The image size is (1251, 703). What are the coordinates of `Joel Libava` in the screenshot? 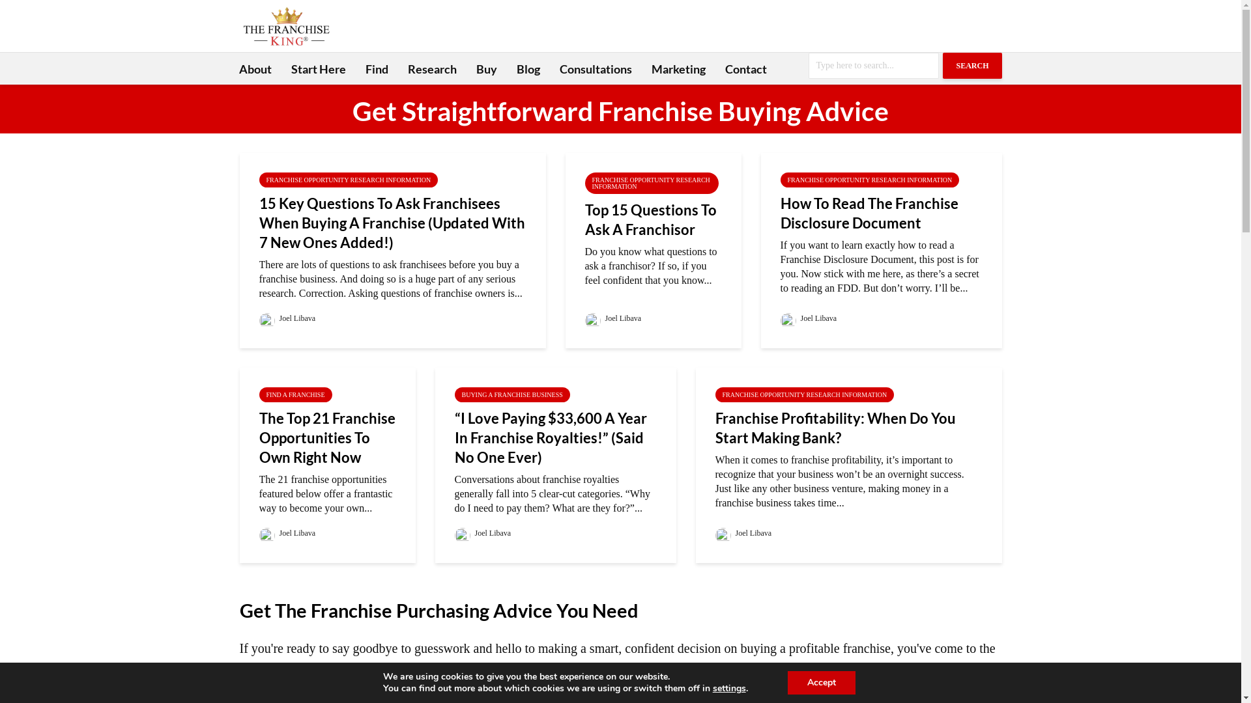 It's located at (288, 533).